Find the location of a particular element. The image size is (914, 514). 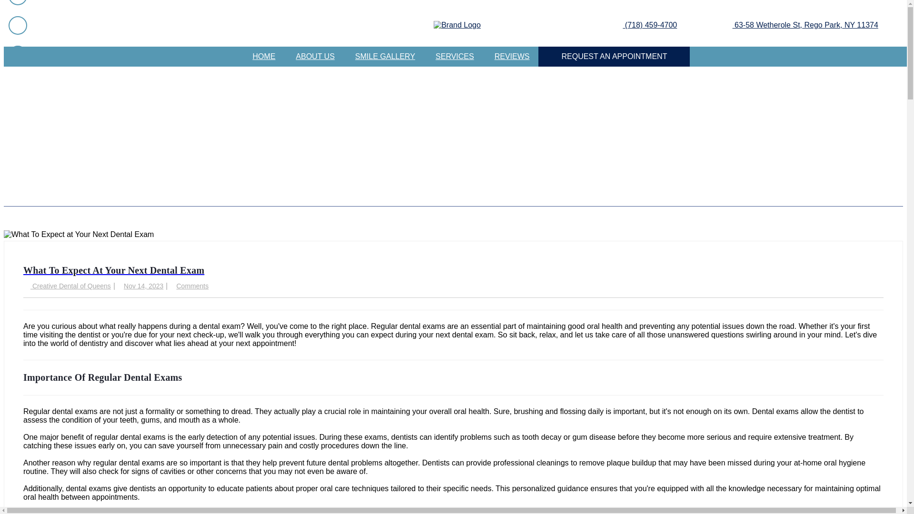

Brand Logo is located at coordinates (457, 25).